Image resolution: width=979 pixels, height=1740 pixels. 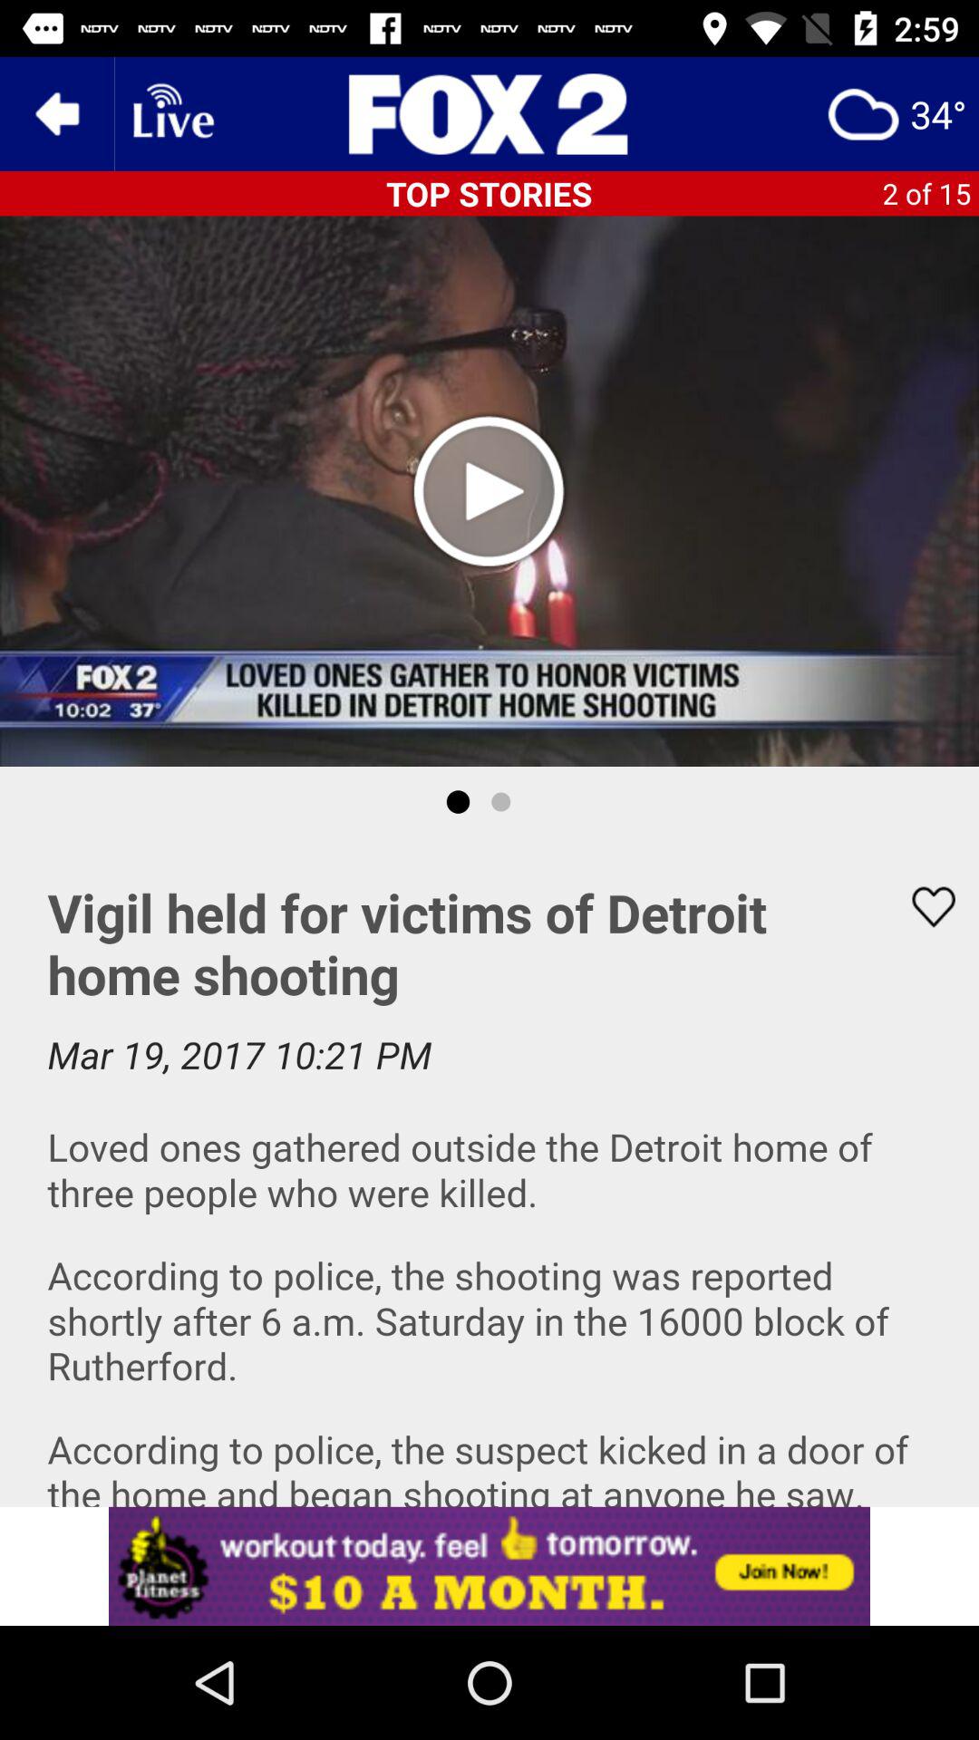 What do you see at coordinates (489, 1172) in the screenshot?
I see `body of an news article` at bounding box center [489, 1172].